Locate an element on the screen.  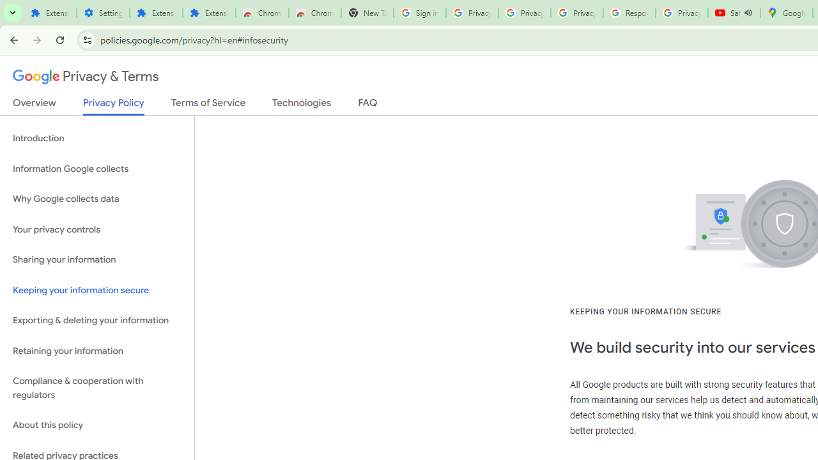
Keeping your information secure is located at coordinates (97, 290).